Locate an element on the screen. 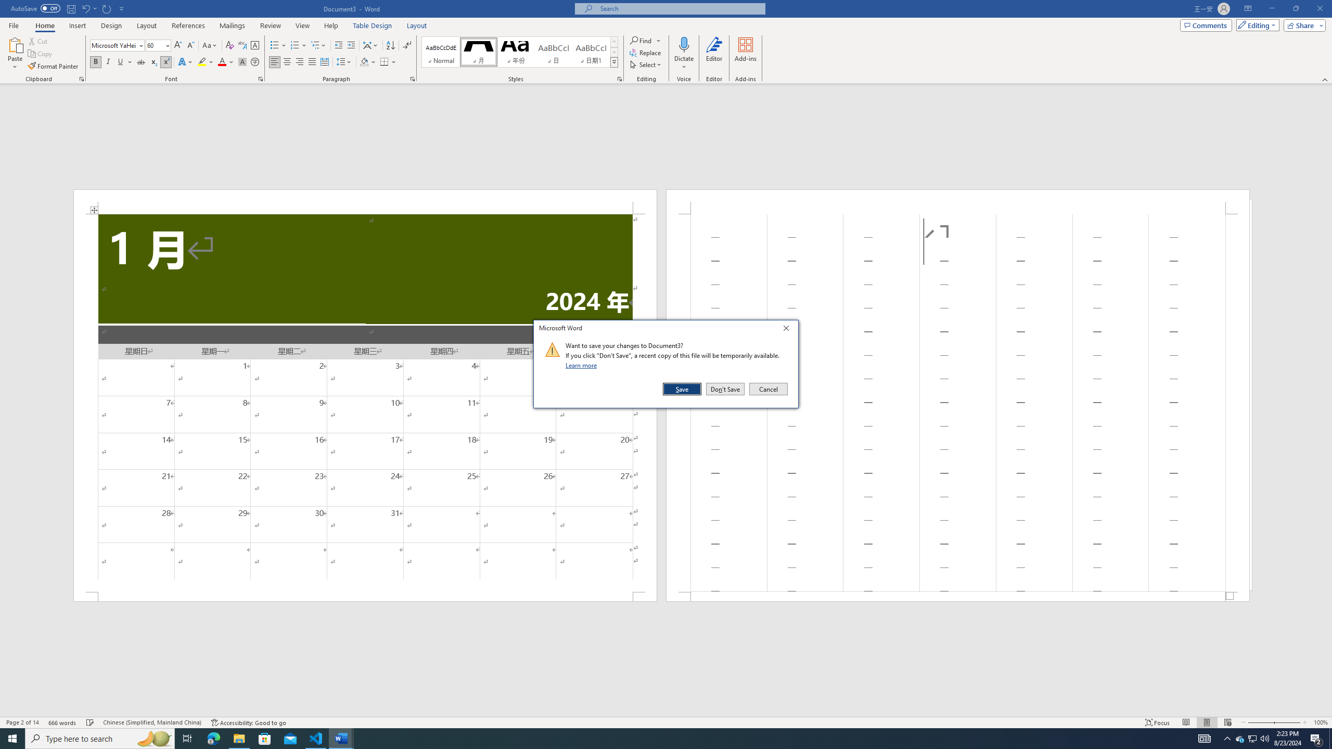 This screenshot has height=749, width=1332. Undo Superscript is located at coordinates (88, 8).